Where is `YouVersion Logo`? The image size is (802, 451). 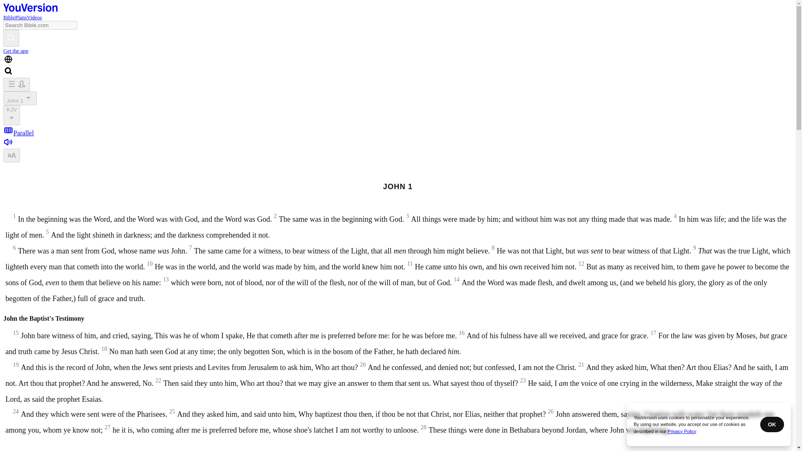 YouVersion Logo is located at coordinates (30, 9).